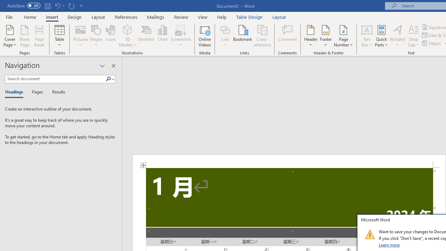 This screenshot has width=446, height=251. What do you see at coordinates (80, 36) in the screenshot?
I see `Pictures` at bounding box center [80, 36].